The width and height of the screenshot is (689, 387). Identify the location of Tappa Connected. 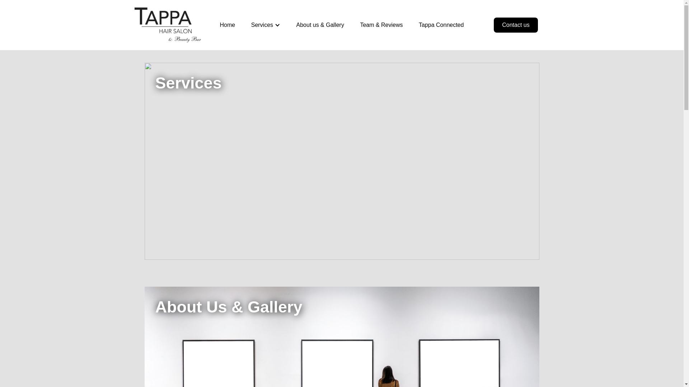
(441, 25).